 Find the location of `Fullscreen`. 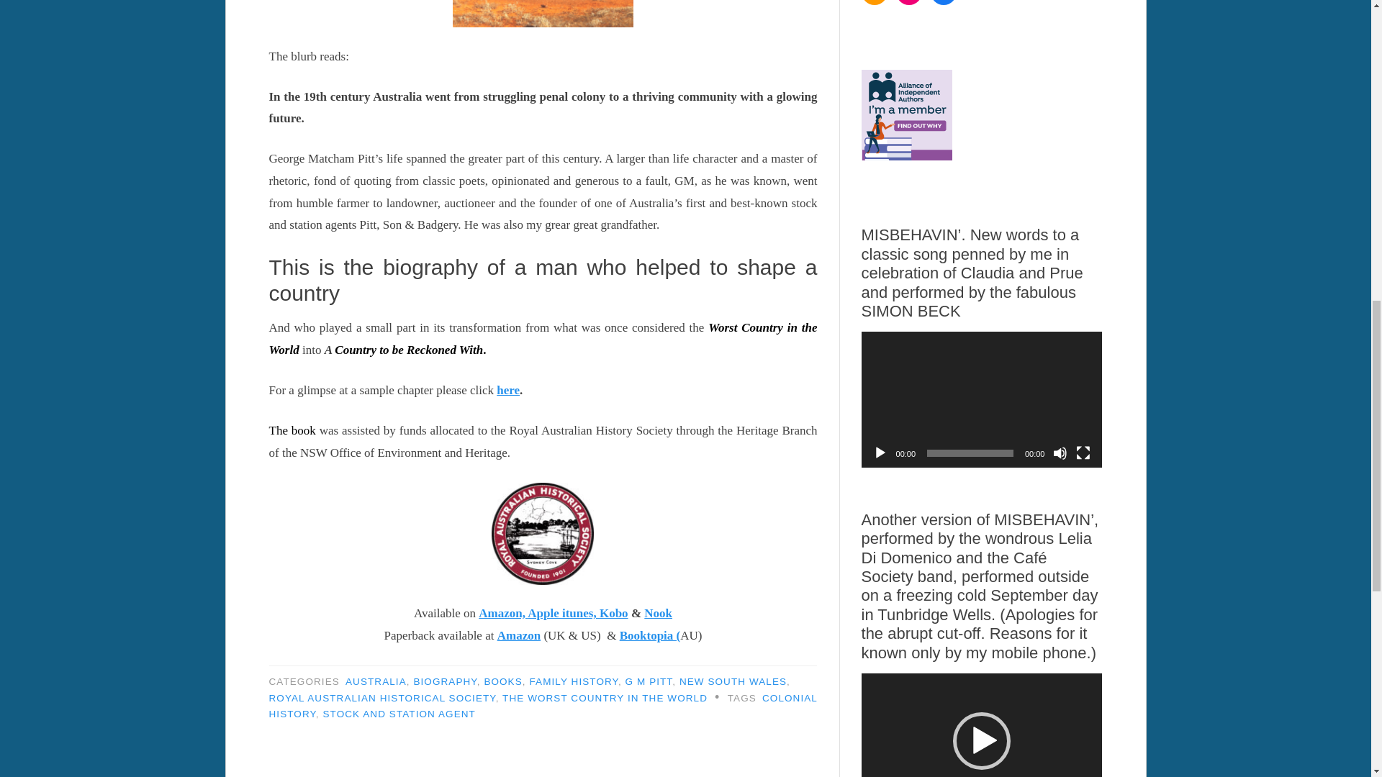

Fullscreen is located at coordinates (1083, 453).